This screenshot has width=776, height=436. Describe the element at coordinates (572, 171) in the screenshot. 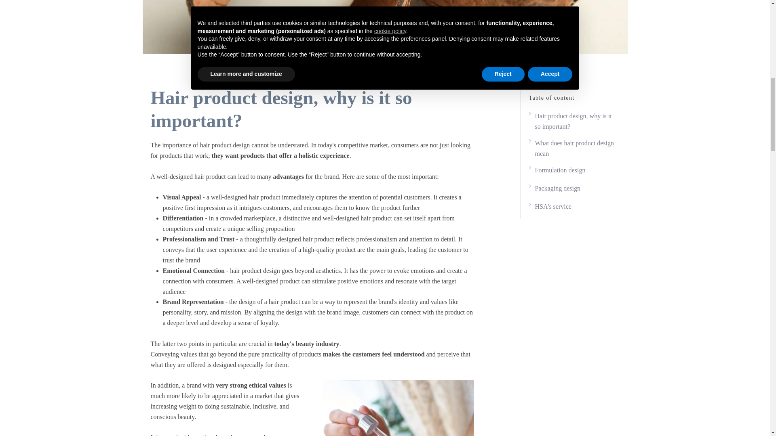

I see `Formulation design` at that location.